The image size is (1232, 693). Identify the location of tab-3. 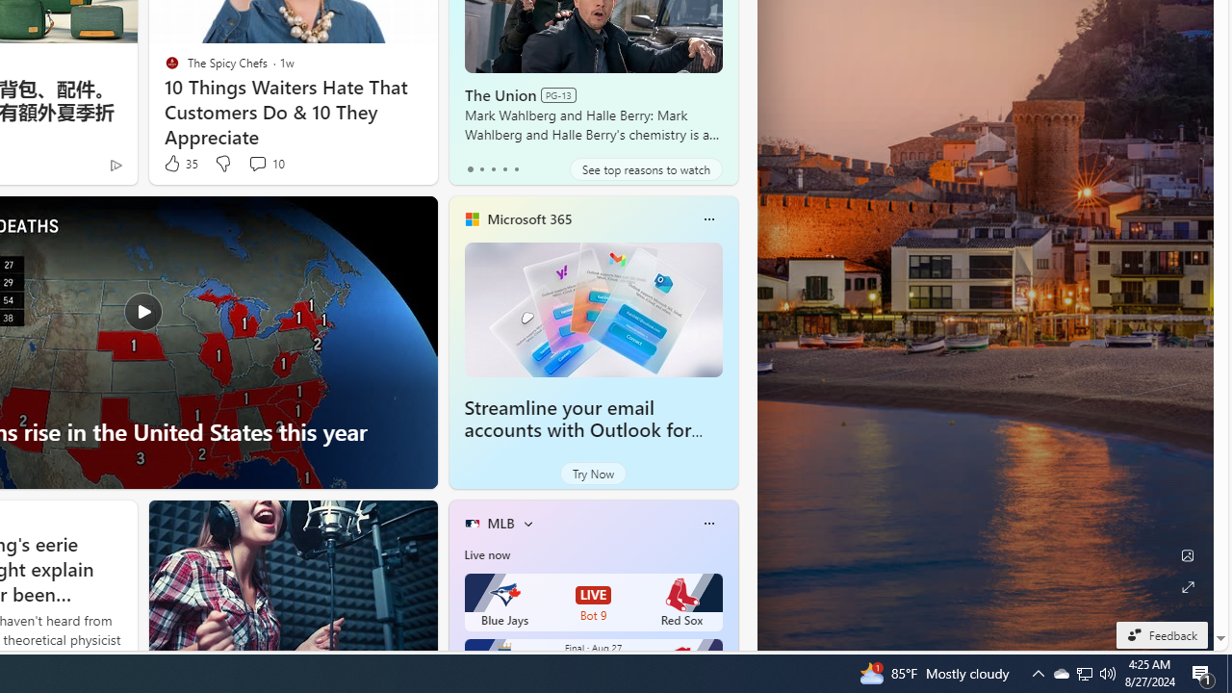
(504, 169).